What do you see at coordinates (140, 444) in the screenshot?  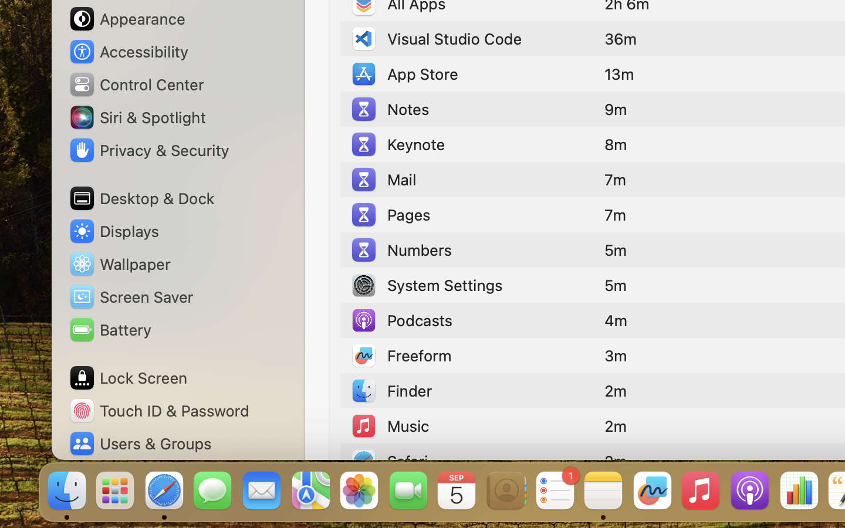 I see `Users & Groups` at bounding box center [140, 444].